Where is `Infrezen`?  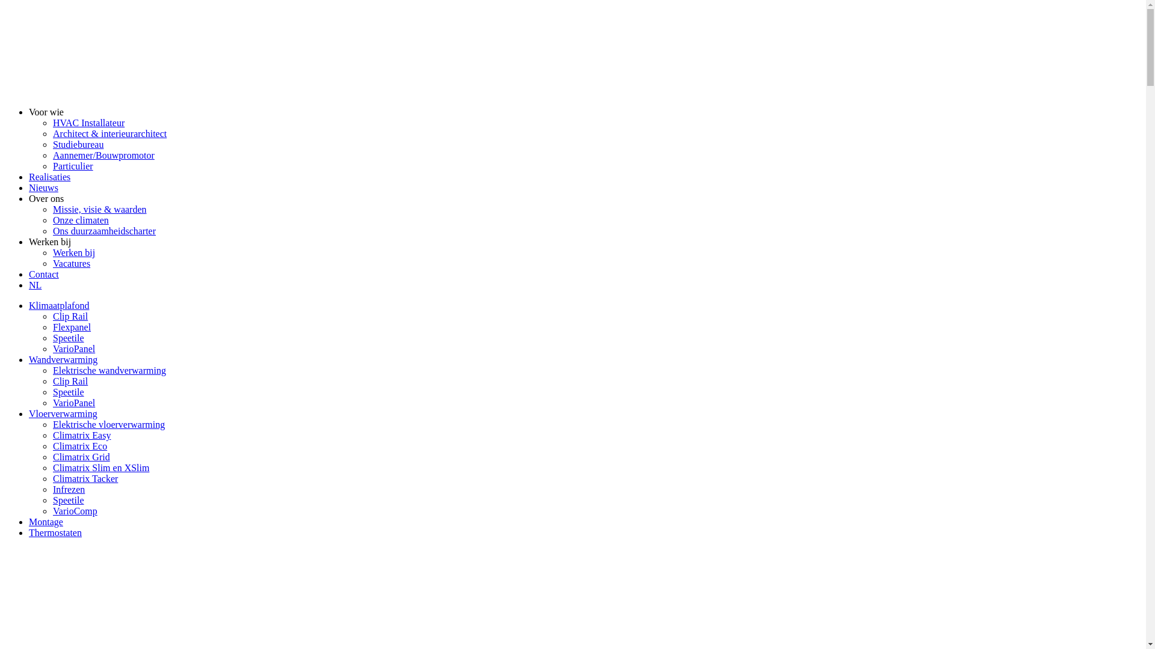
Infrezen is located at coordinates (69, 489).